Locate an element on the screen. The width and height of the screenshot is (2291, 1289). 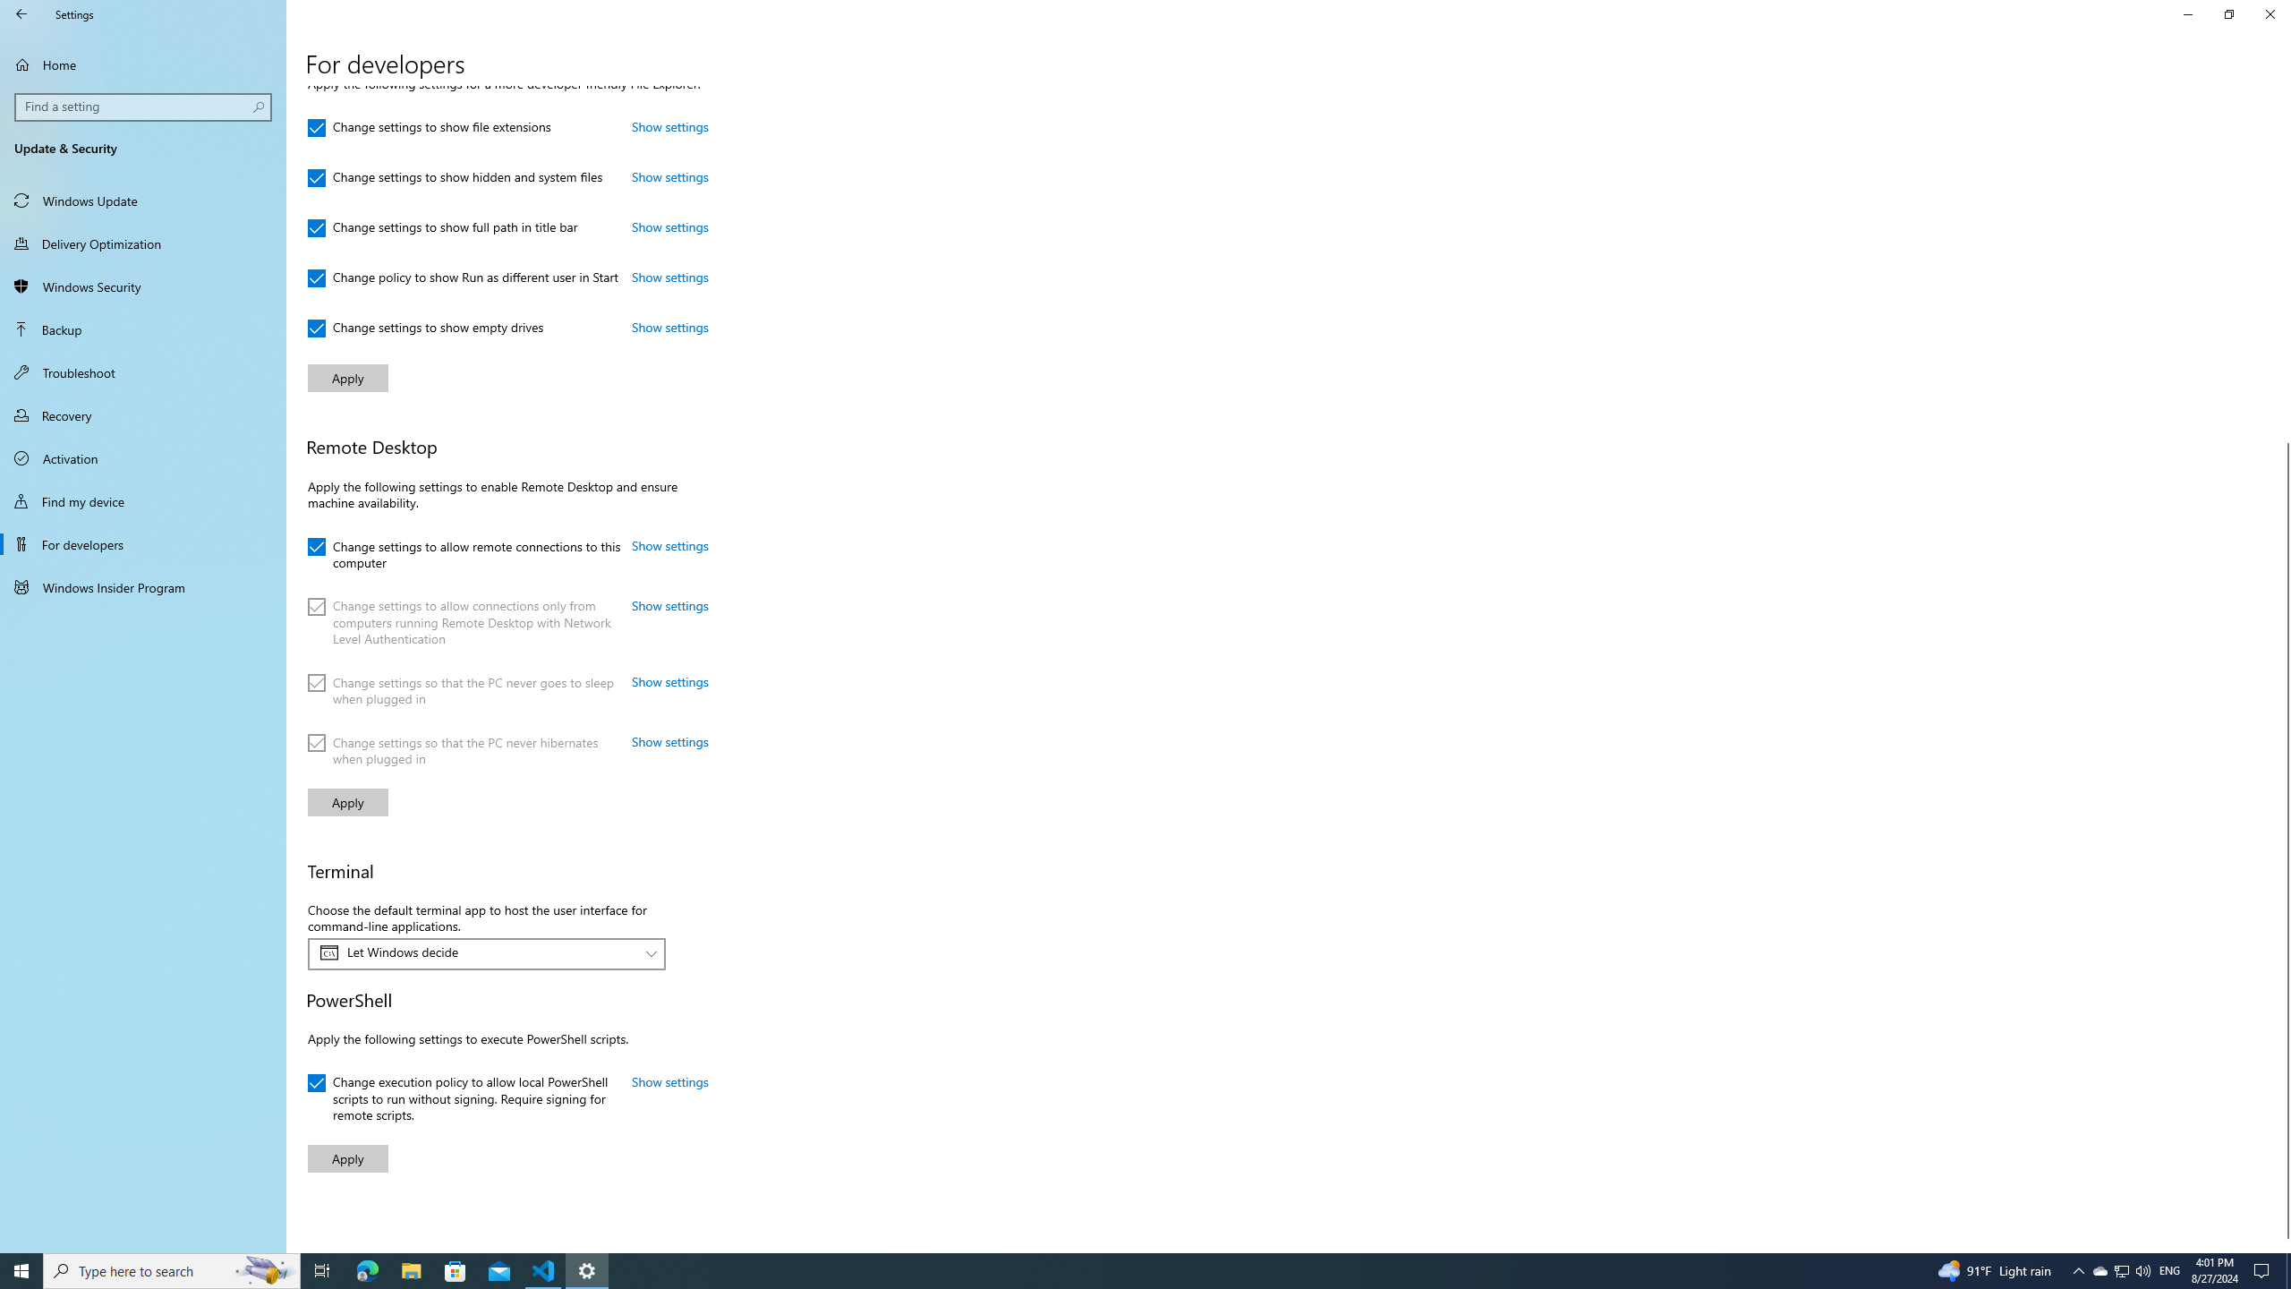
Tray Input Indicator - English (United States) is located at coordinates (2169, 1271).